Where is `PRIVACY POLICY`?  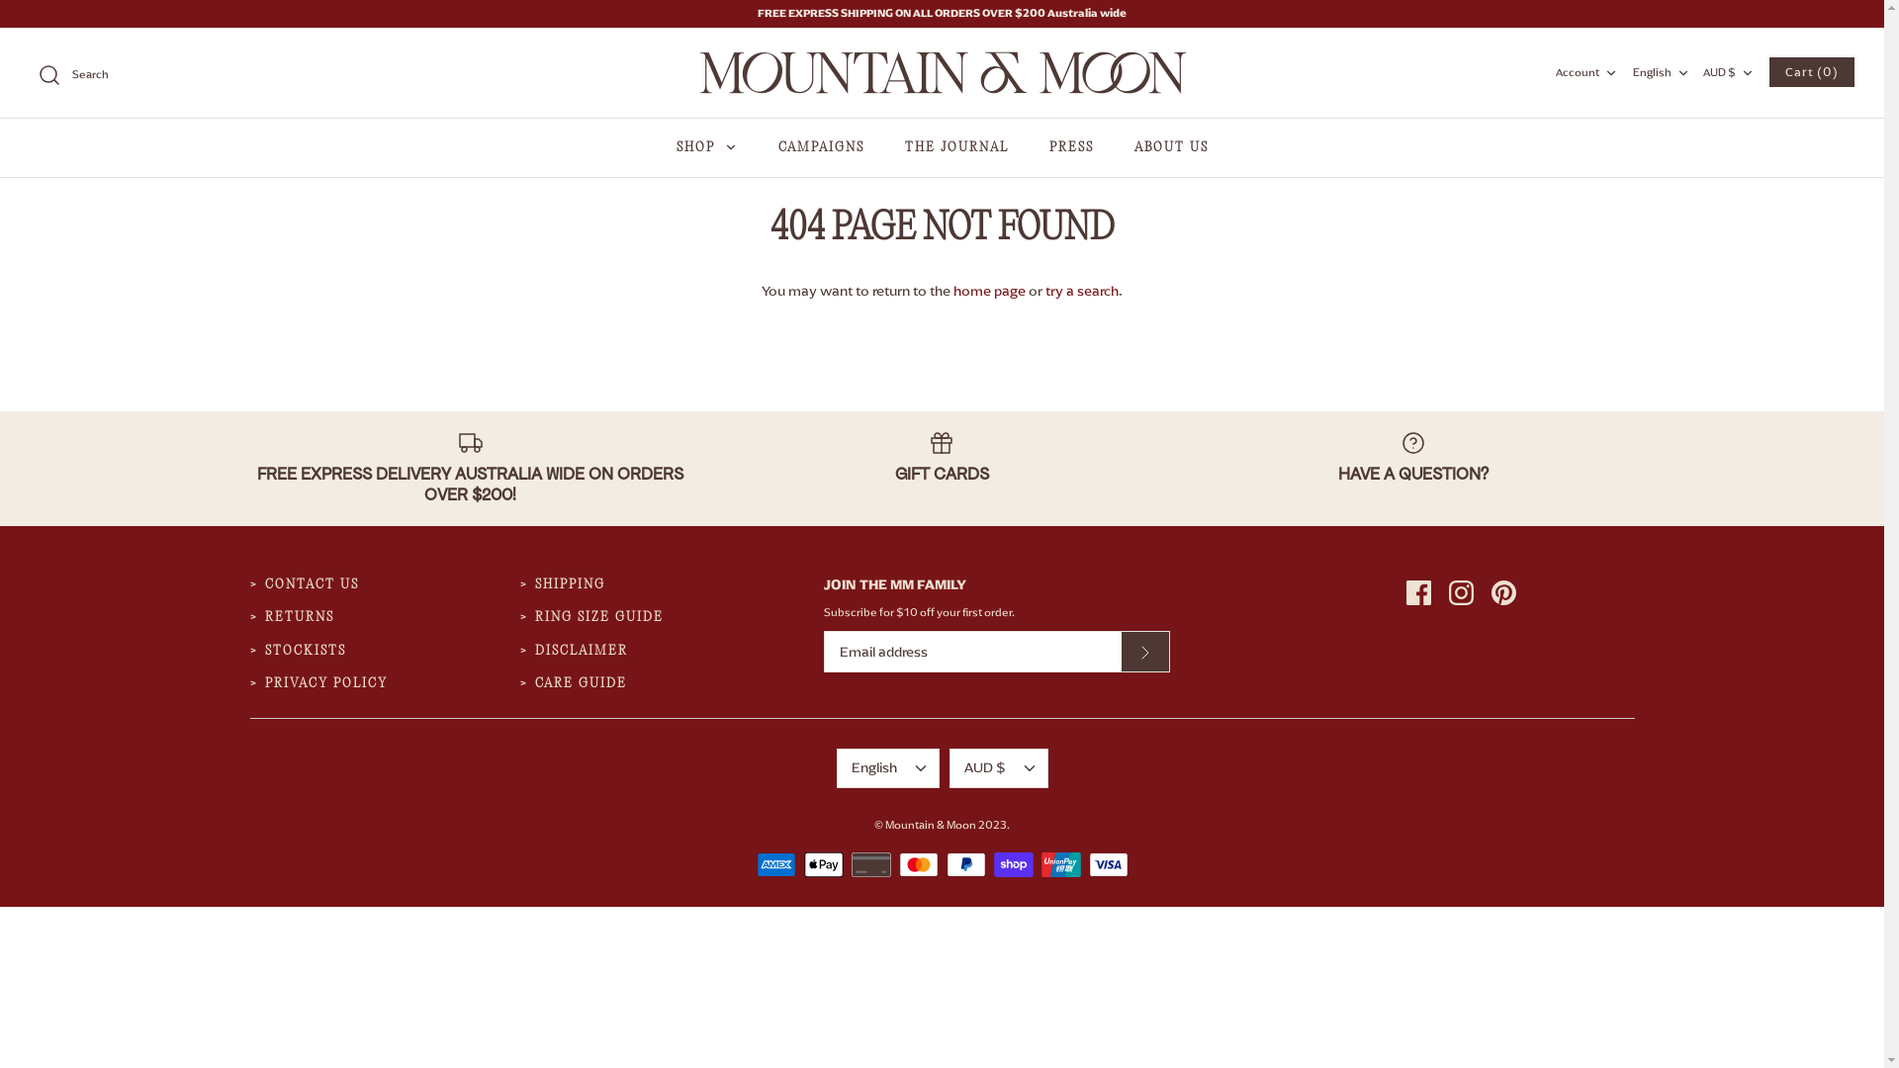
PRIVACY POLICY is located at coordinates (326, 684).